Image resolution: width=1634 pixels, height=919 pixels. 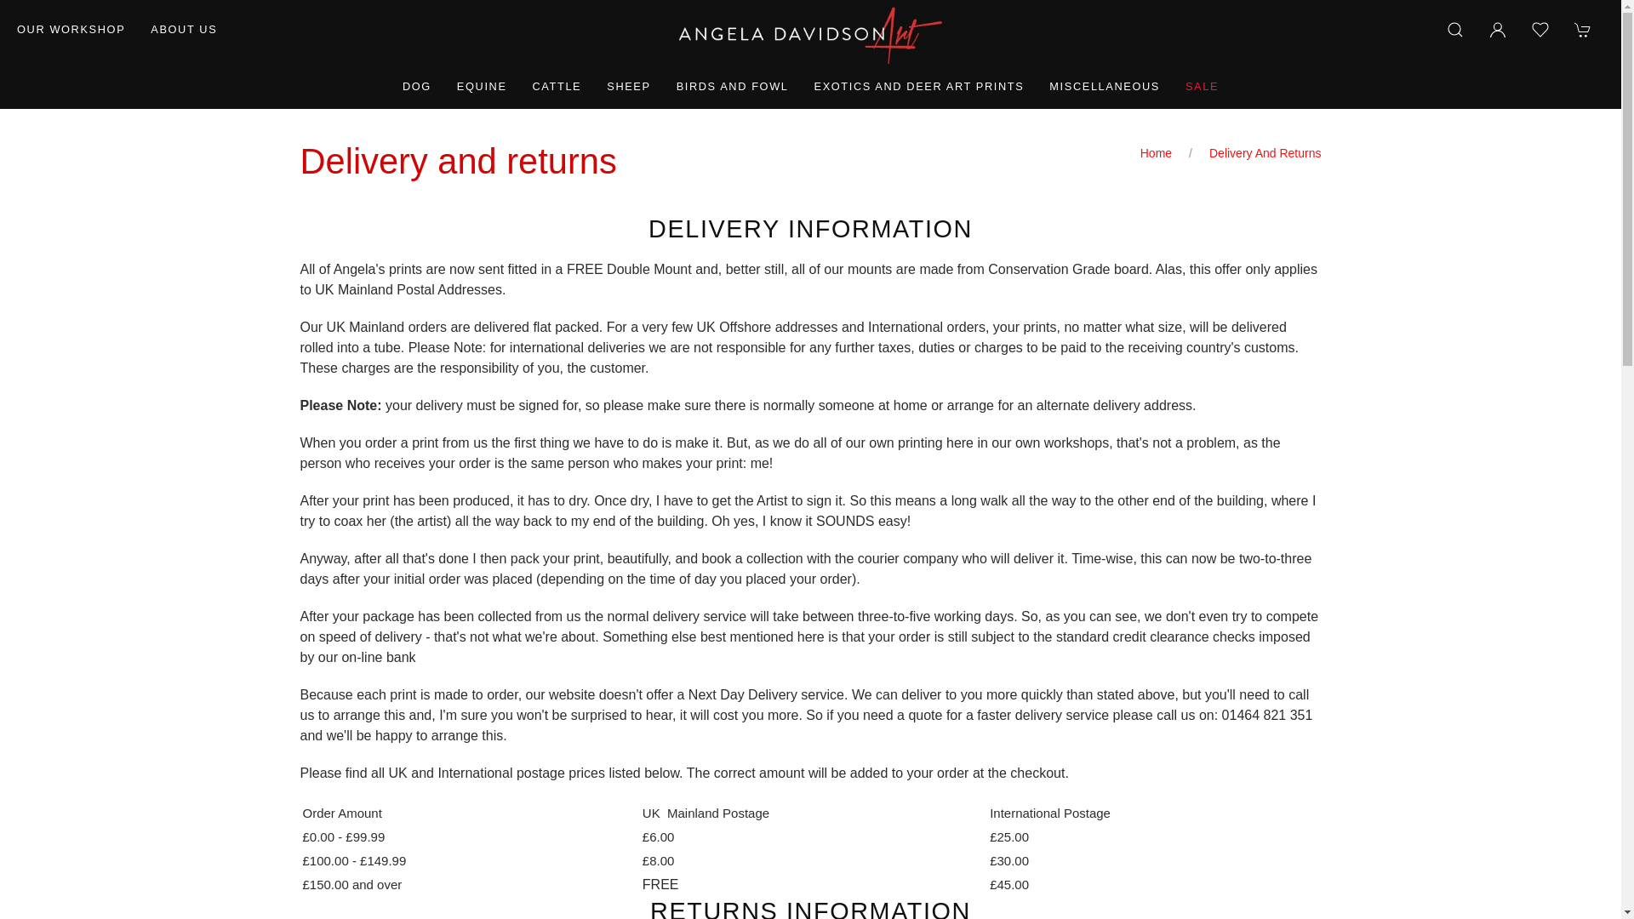 What do you see at coordinates (184, 29) in the screenshot?
I see `About Angela Davidson Art` at bounding box center [184, 29].